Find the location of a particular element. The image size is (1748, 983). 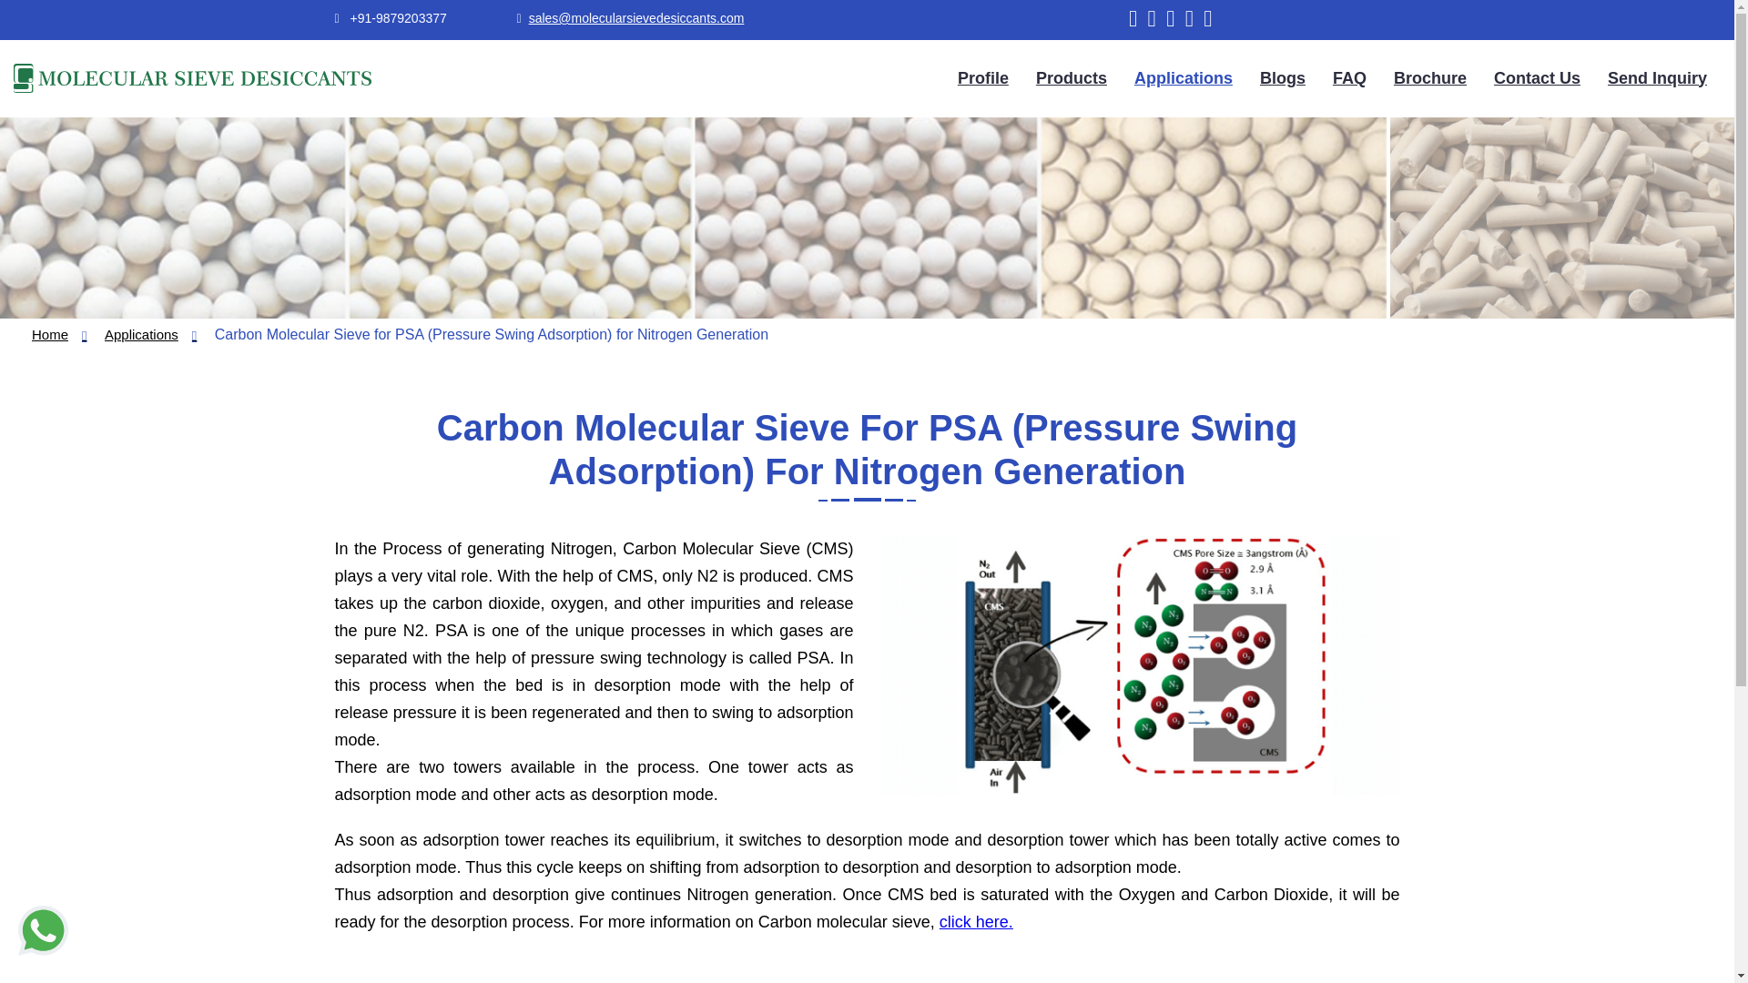

Applications is located at coordinates (1184, 78).